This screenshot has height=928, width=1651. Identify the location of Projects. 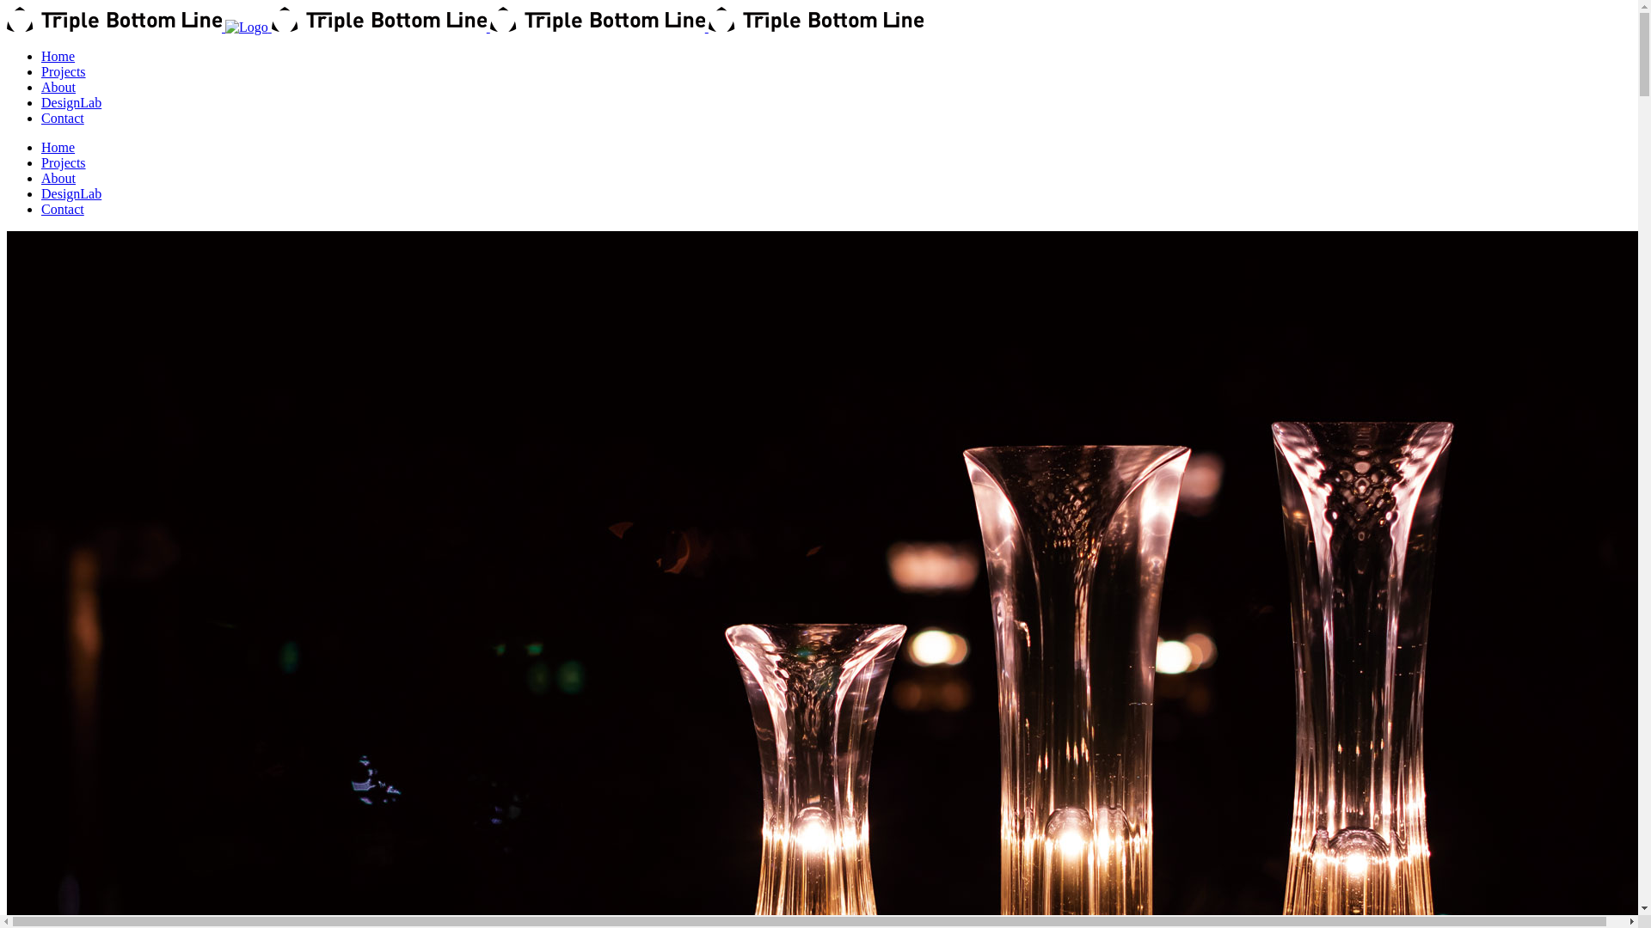
(64, 72).